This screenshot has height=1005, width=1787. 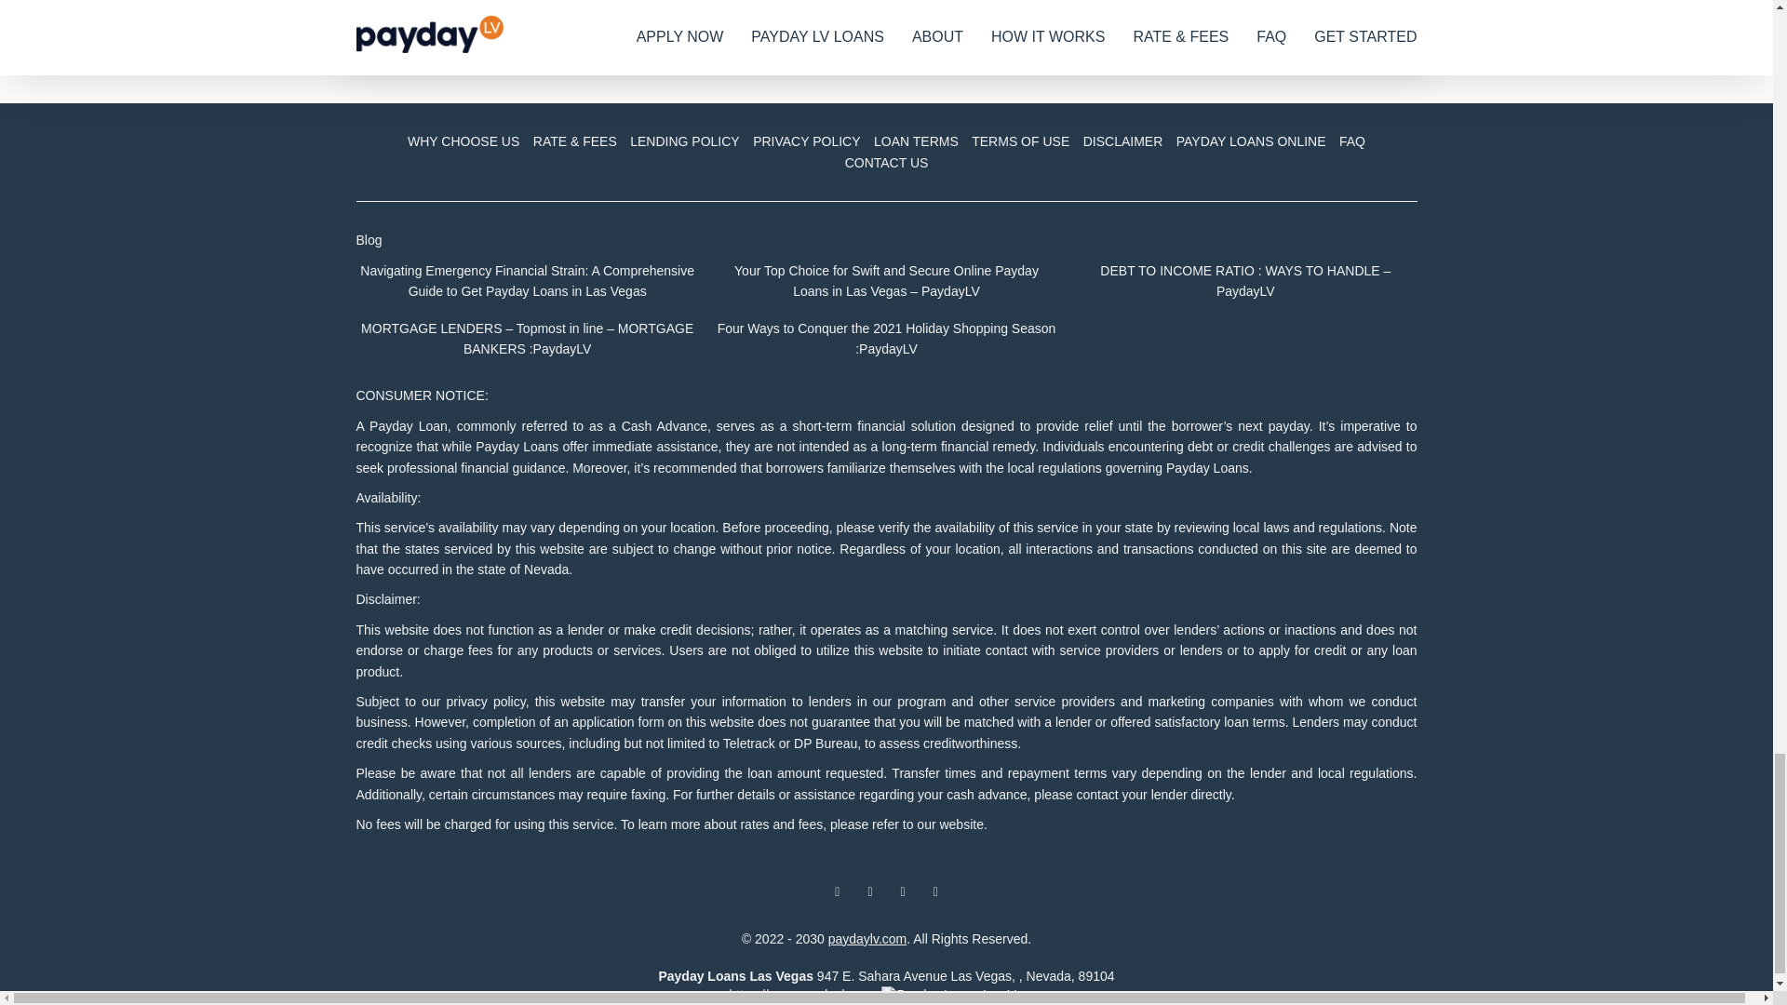 What do you see at coordinates (916, 141) in the screenshot?
I see `LOAN TERMS` at bounding box center [916, 141].